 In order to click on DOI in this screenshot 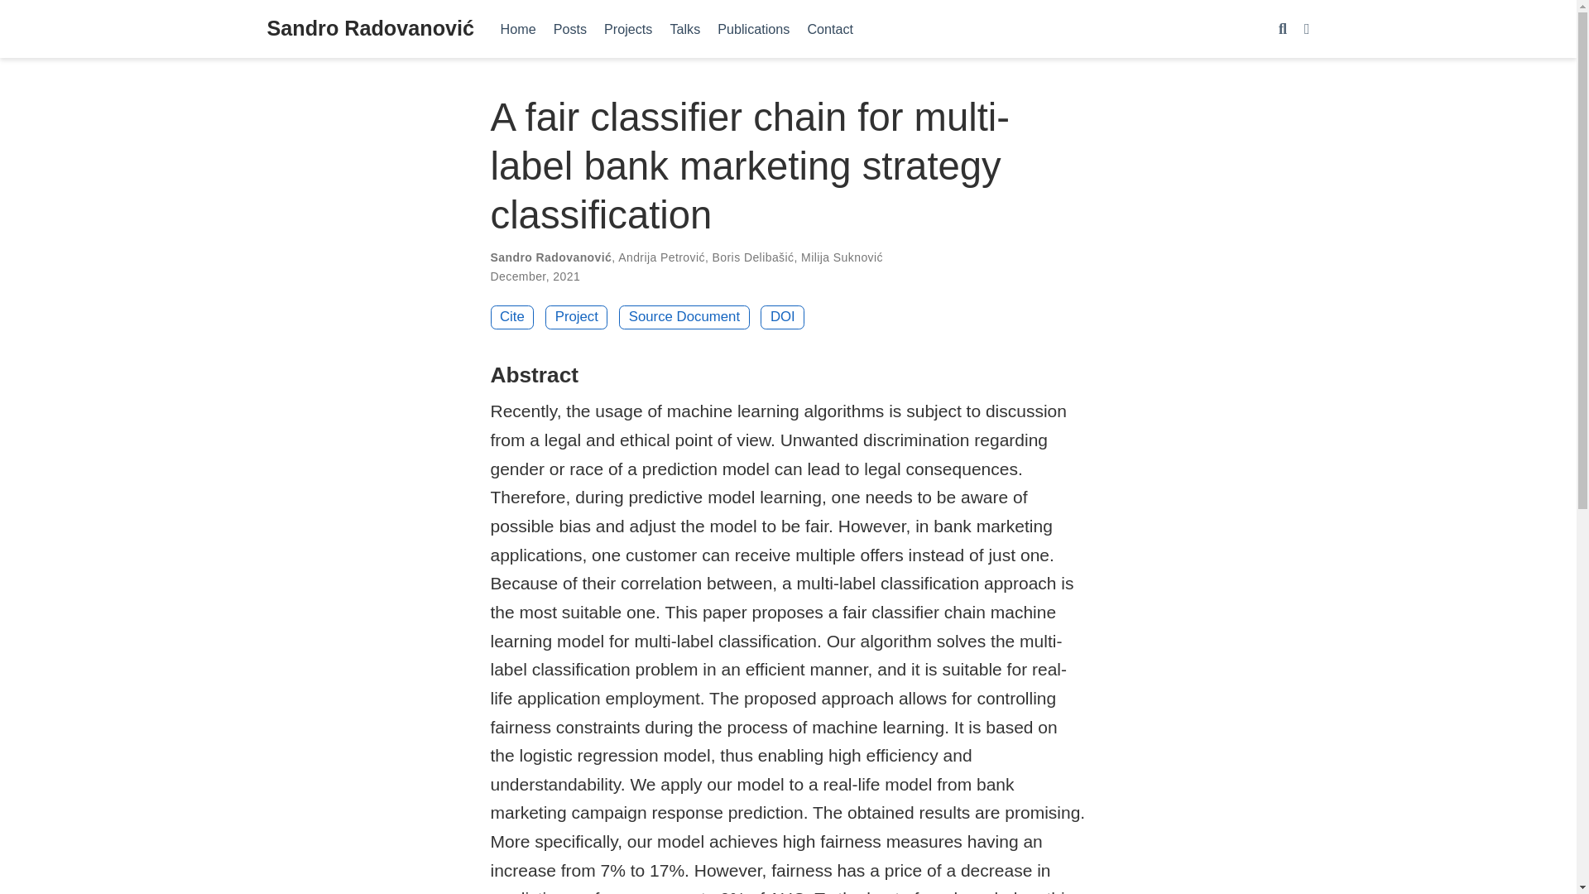, I will do `click(782, 318)`.